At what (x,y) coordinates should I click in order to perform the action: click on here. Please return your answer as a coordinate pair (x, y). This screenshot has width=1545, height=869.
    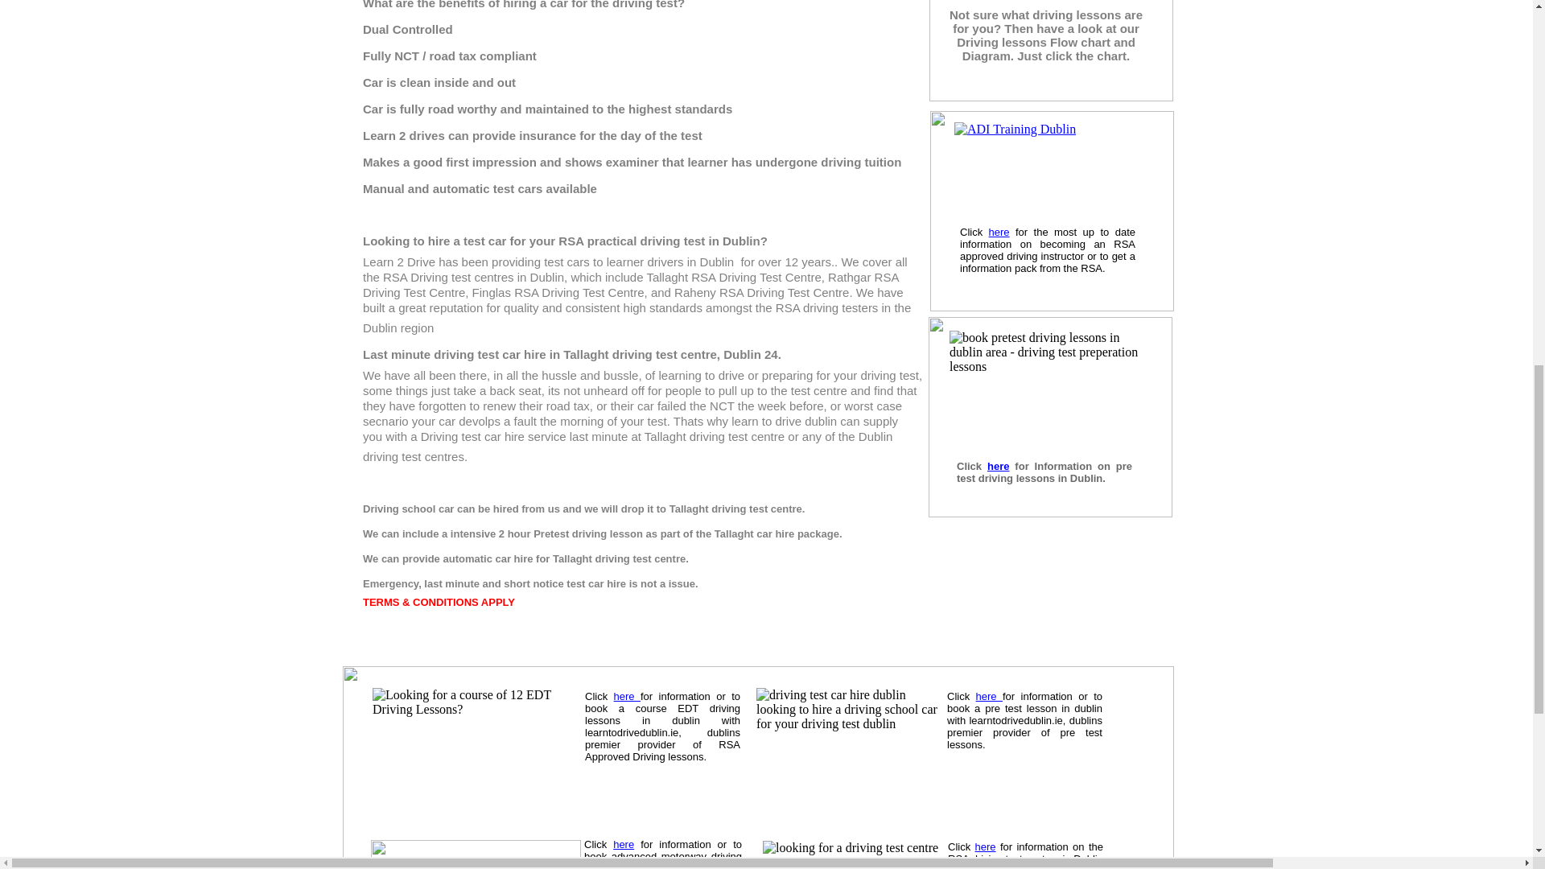
    Looking at the image, I should click on (623, 845).